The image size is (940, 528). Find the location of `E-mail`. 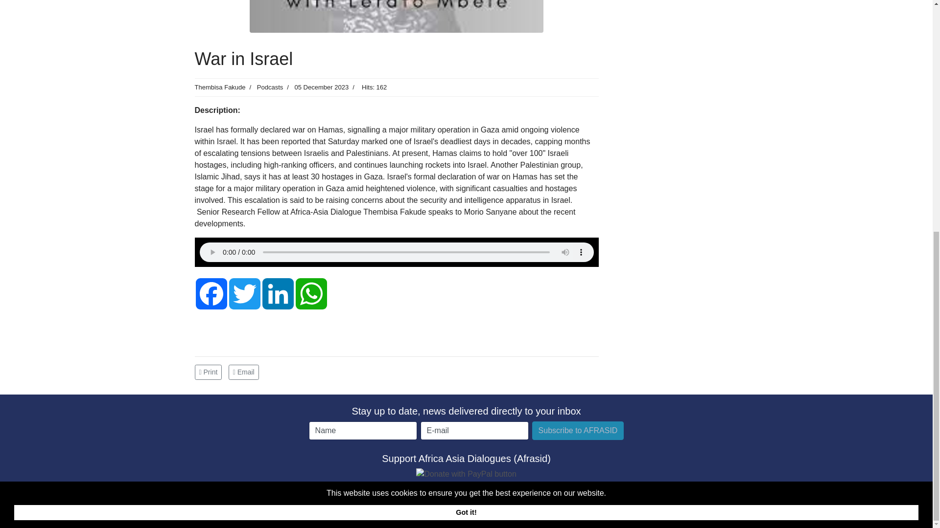

E-mail is located at coordinates (474, 430).